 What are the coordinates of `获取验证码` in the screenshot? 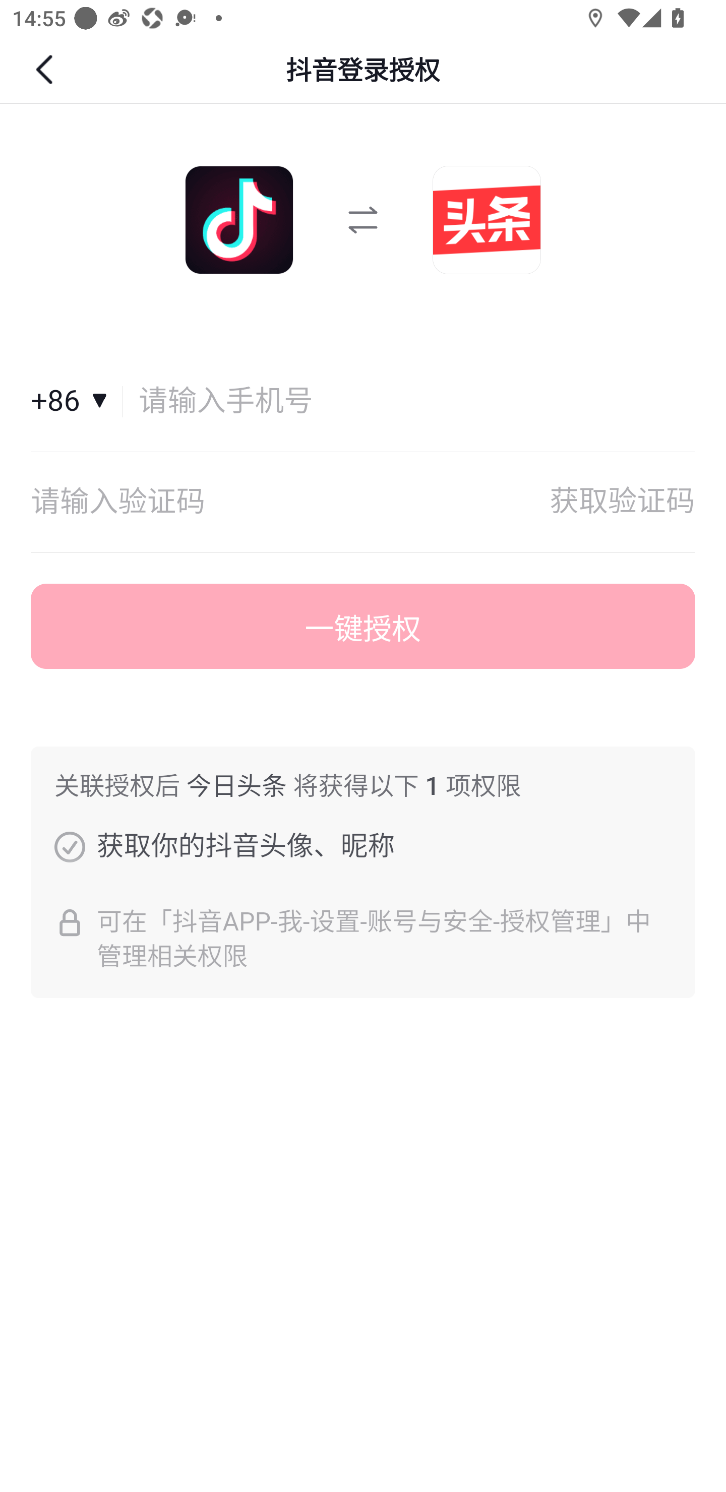 It's located at (622, 502).